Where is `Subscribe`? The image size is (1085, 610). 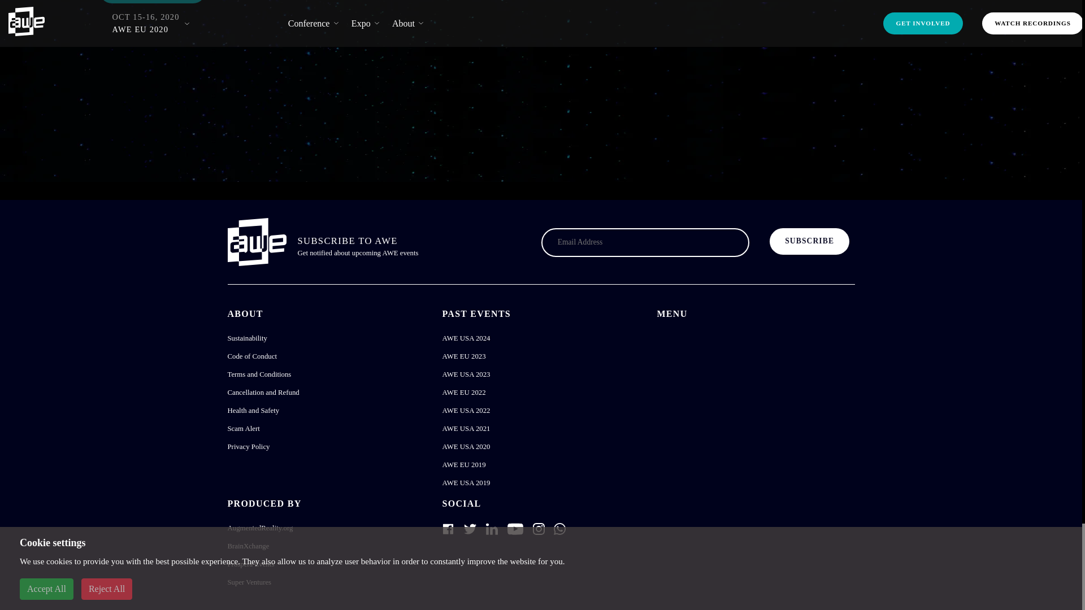 Subscribe is located at coordinates (809, 242).